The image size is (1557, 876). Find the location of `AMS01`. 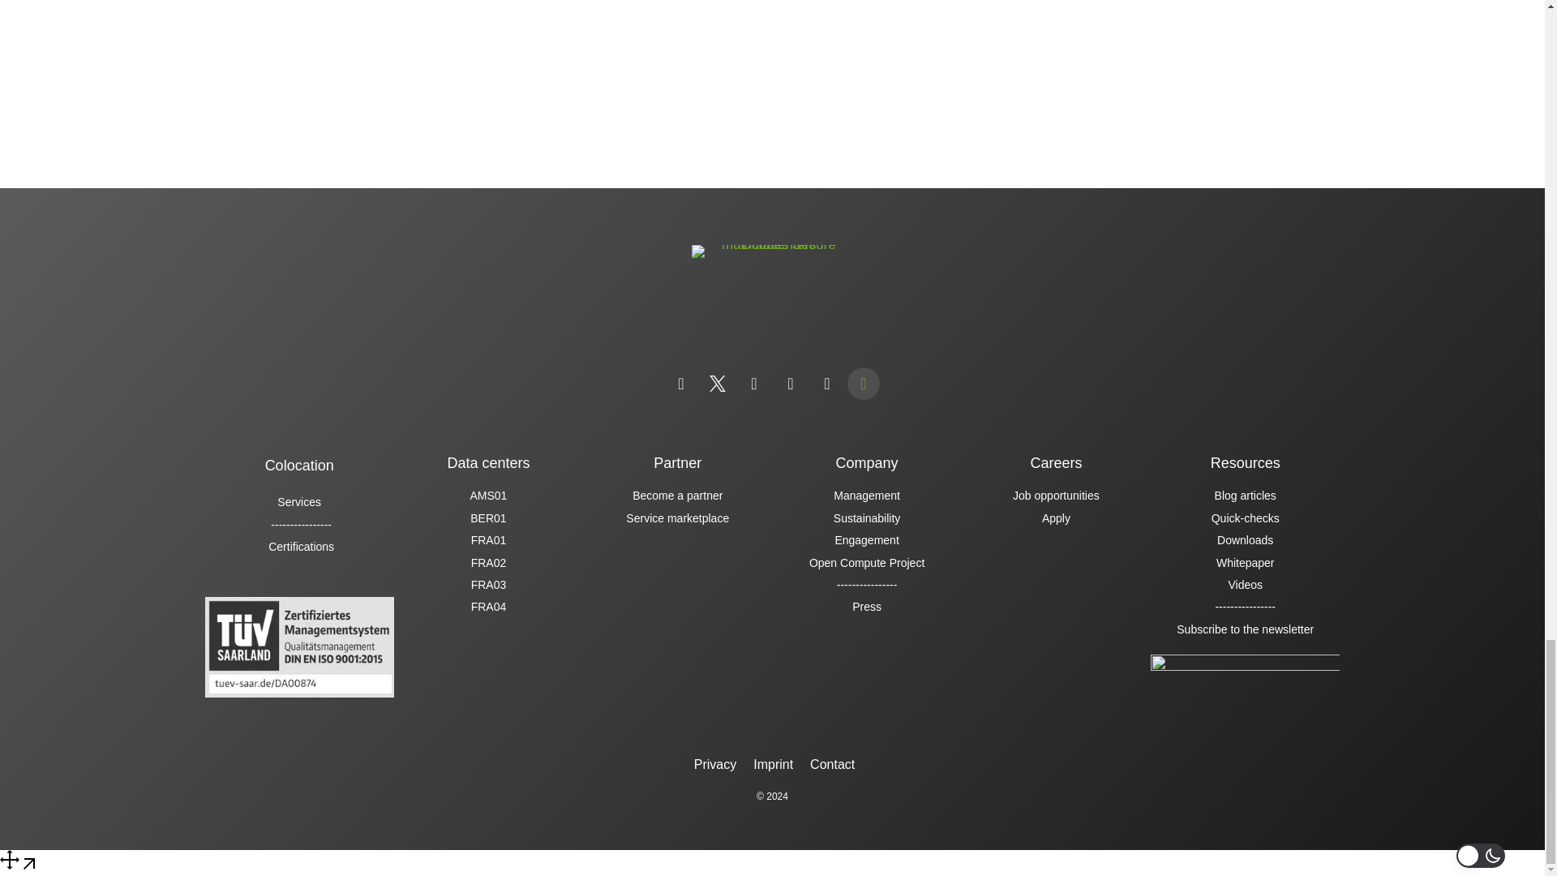

AMS01 is located at coordinates (488, 496).